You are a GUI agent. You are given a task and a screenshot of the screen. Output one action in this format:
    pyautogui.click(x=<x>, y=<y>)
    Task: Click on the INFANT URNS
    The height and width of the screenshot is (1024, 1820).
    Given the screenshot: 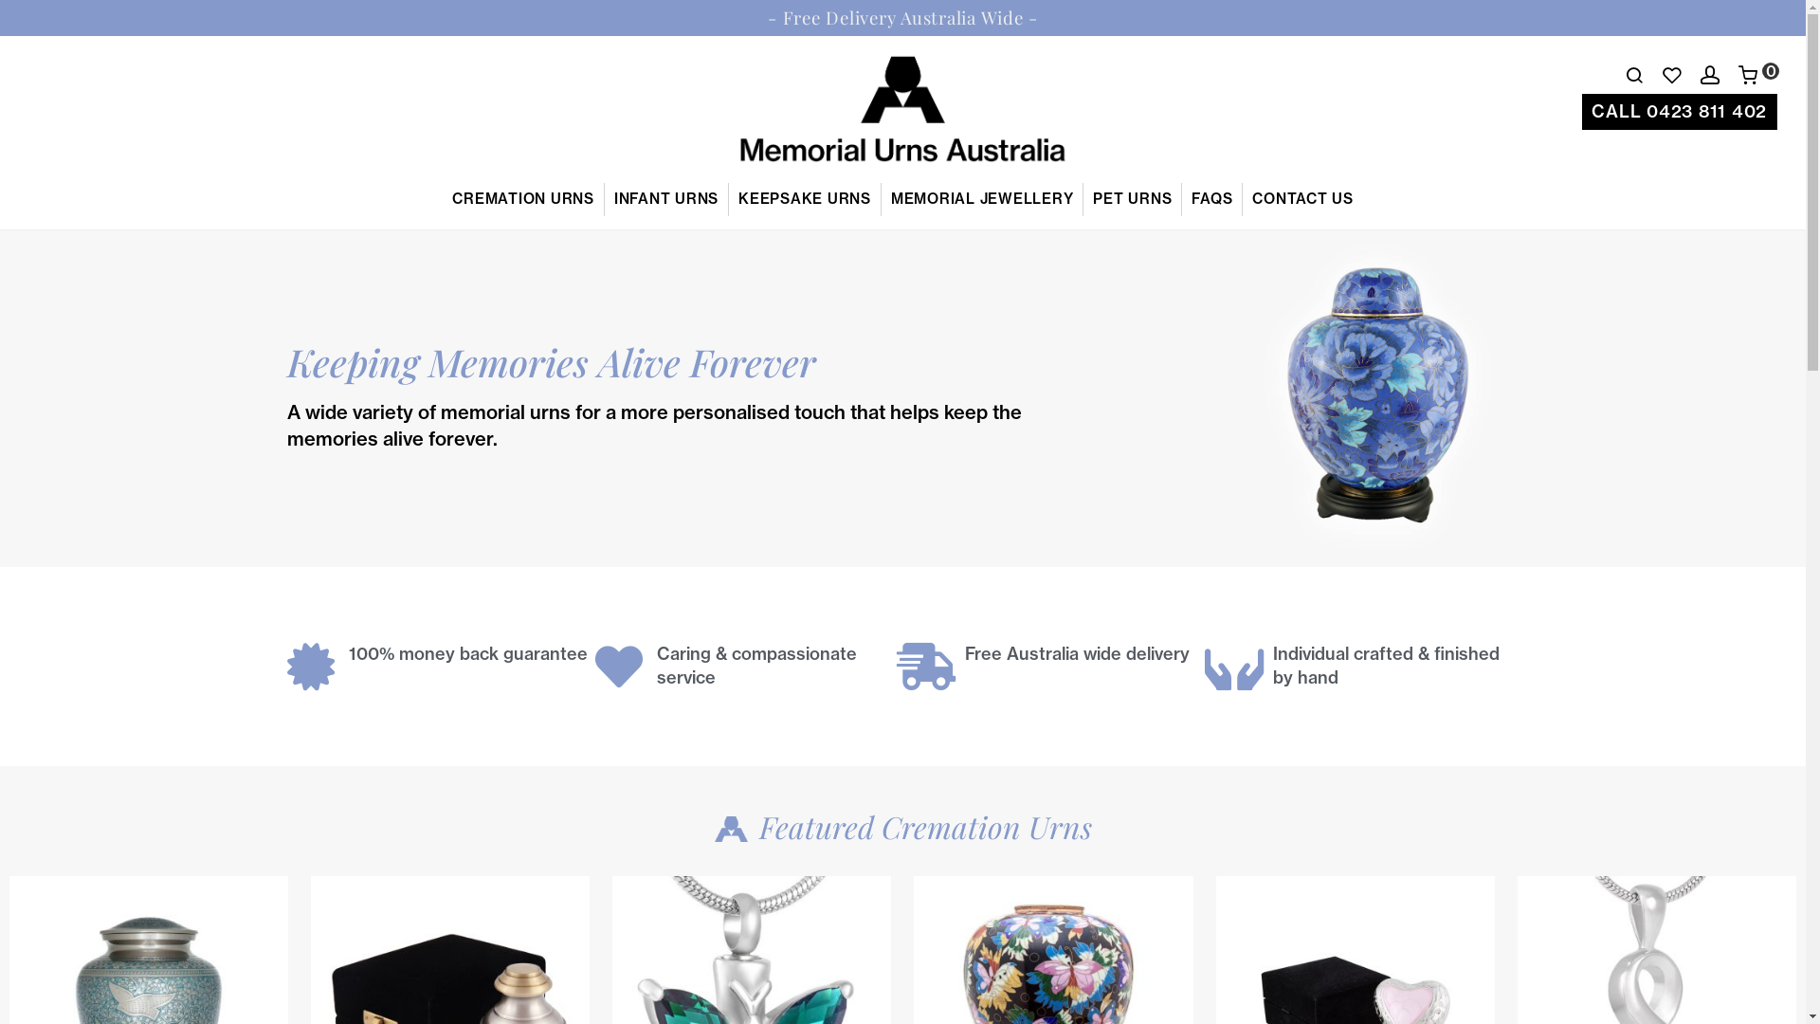 What is the action you would take?
    pyautogui.click(x=667, y=199)
    